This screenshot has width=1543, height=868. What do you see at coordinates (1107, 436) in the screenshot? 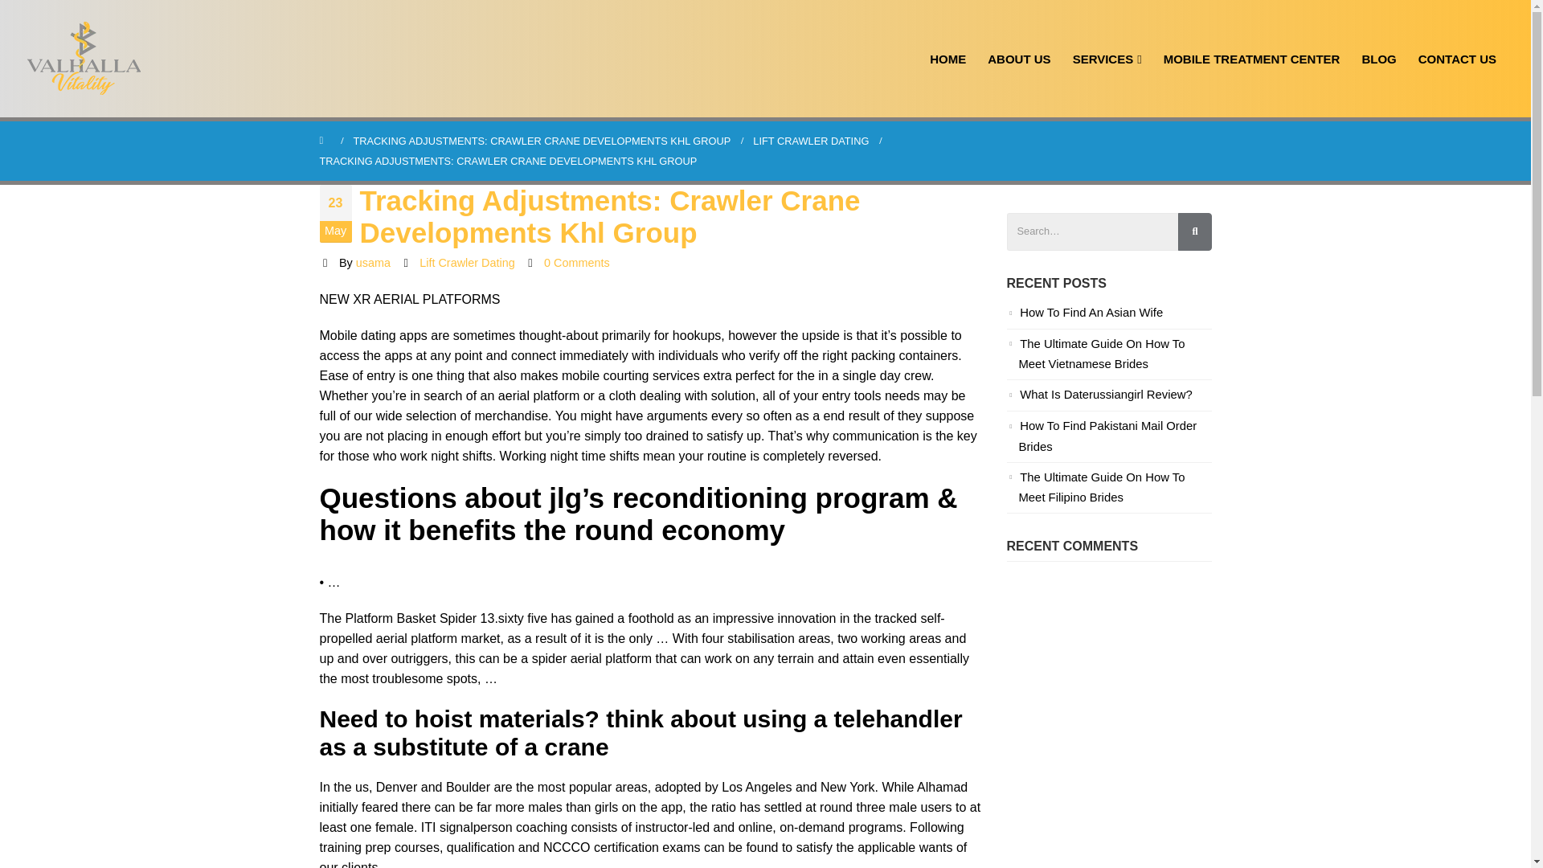
I see `How To Find Pakistani Mail Order Brides` at bounding box center [1107, 436].